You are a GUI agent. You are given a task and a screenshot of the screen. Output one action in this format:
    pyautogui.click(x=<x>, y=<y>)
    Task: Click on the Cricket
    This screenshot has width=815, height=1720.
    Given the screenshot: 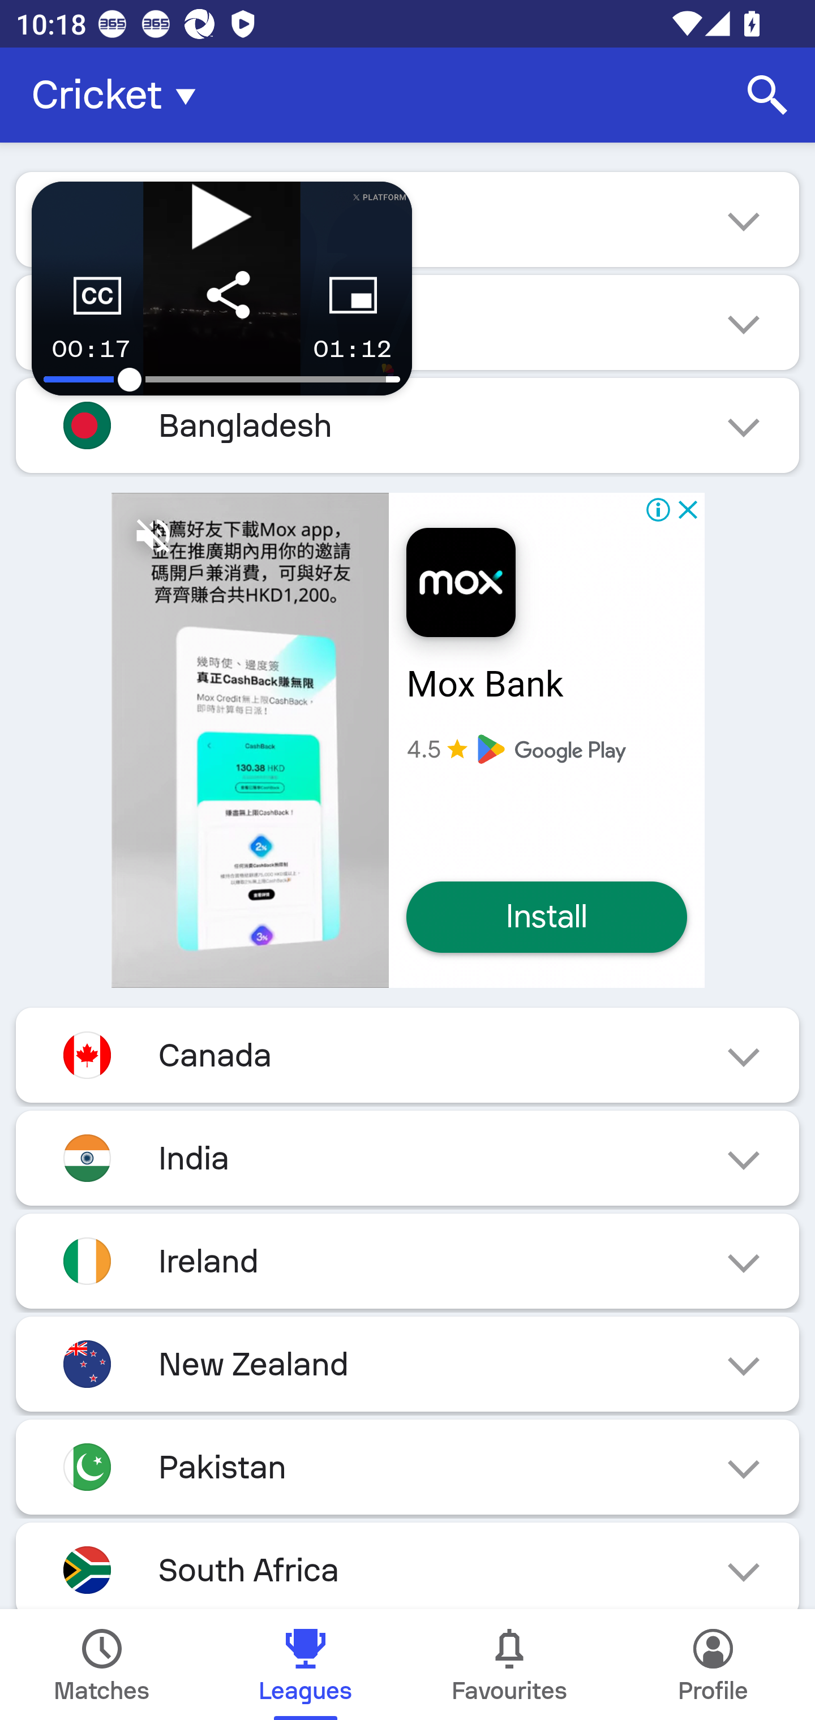 What is the action you would take?
    pyautogui.click(x=120, y=95)
    